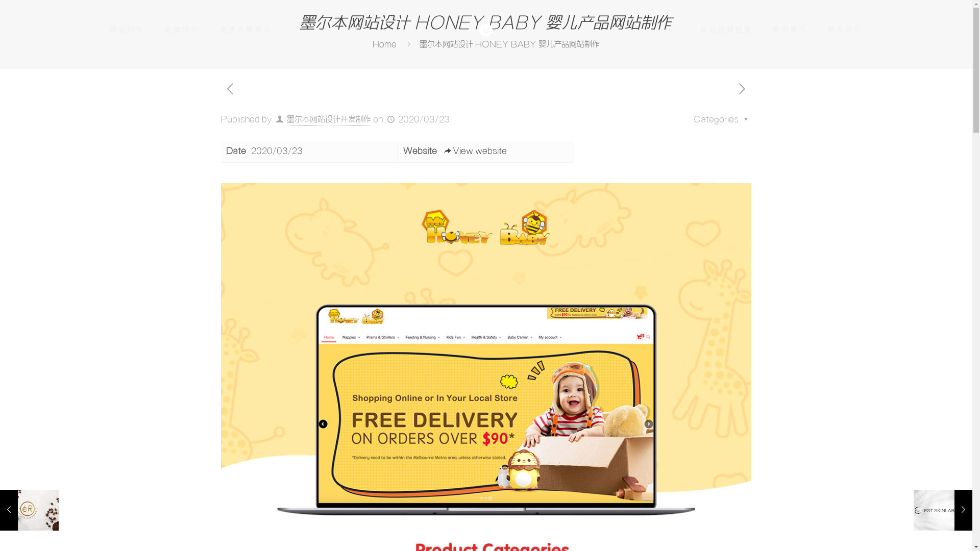 The image size is (980, 551). What do you see at coordinates (385, 45) in the screenshot?
I see `Home` at bounding box center [385, 45].